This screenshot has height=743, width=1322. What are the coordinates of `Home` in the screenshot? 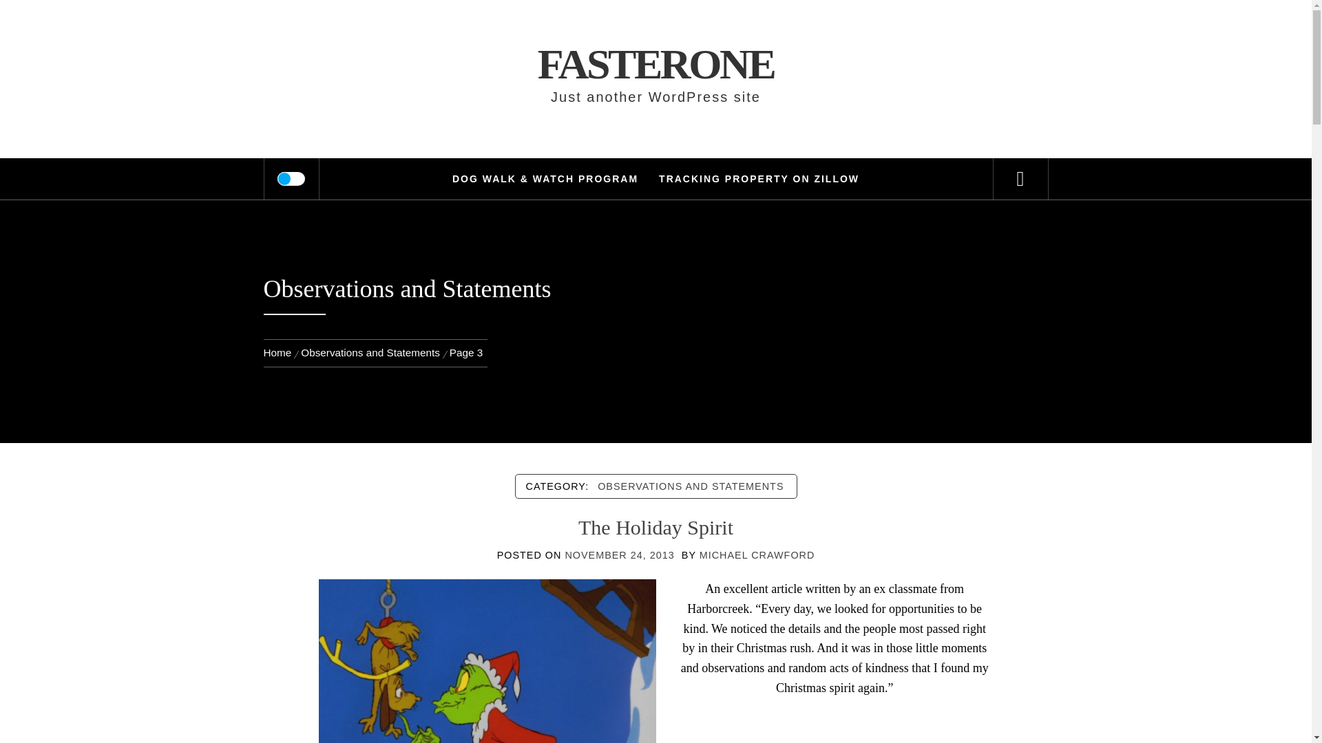 It's located at (280, 352).